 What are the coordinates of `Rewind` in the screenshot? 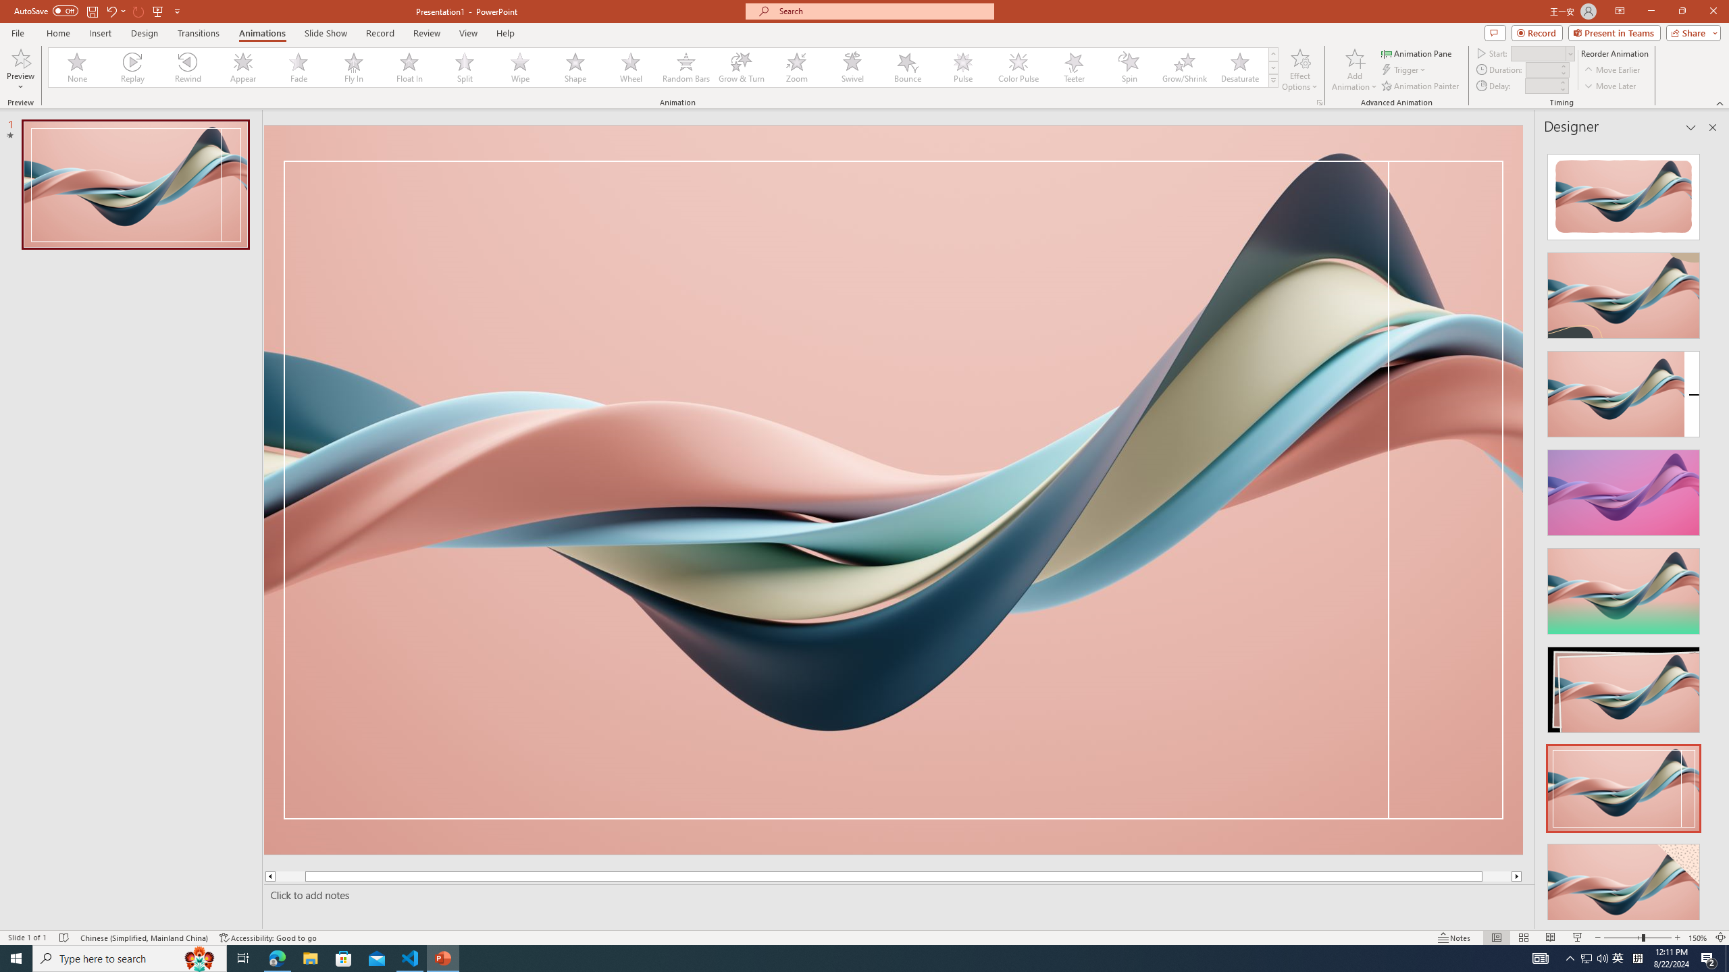 It's located at (188, 67).